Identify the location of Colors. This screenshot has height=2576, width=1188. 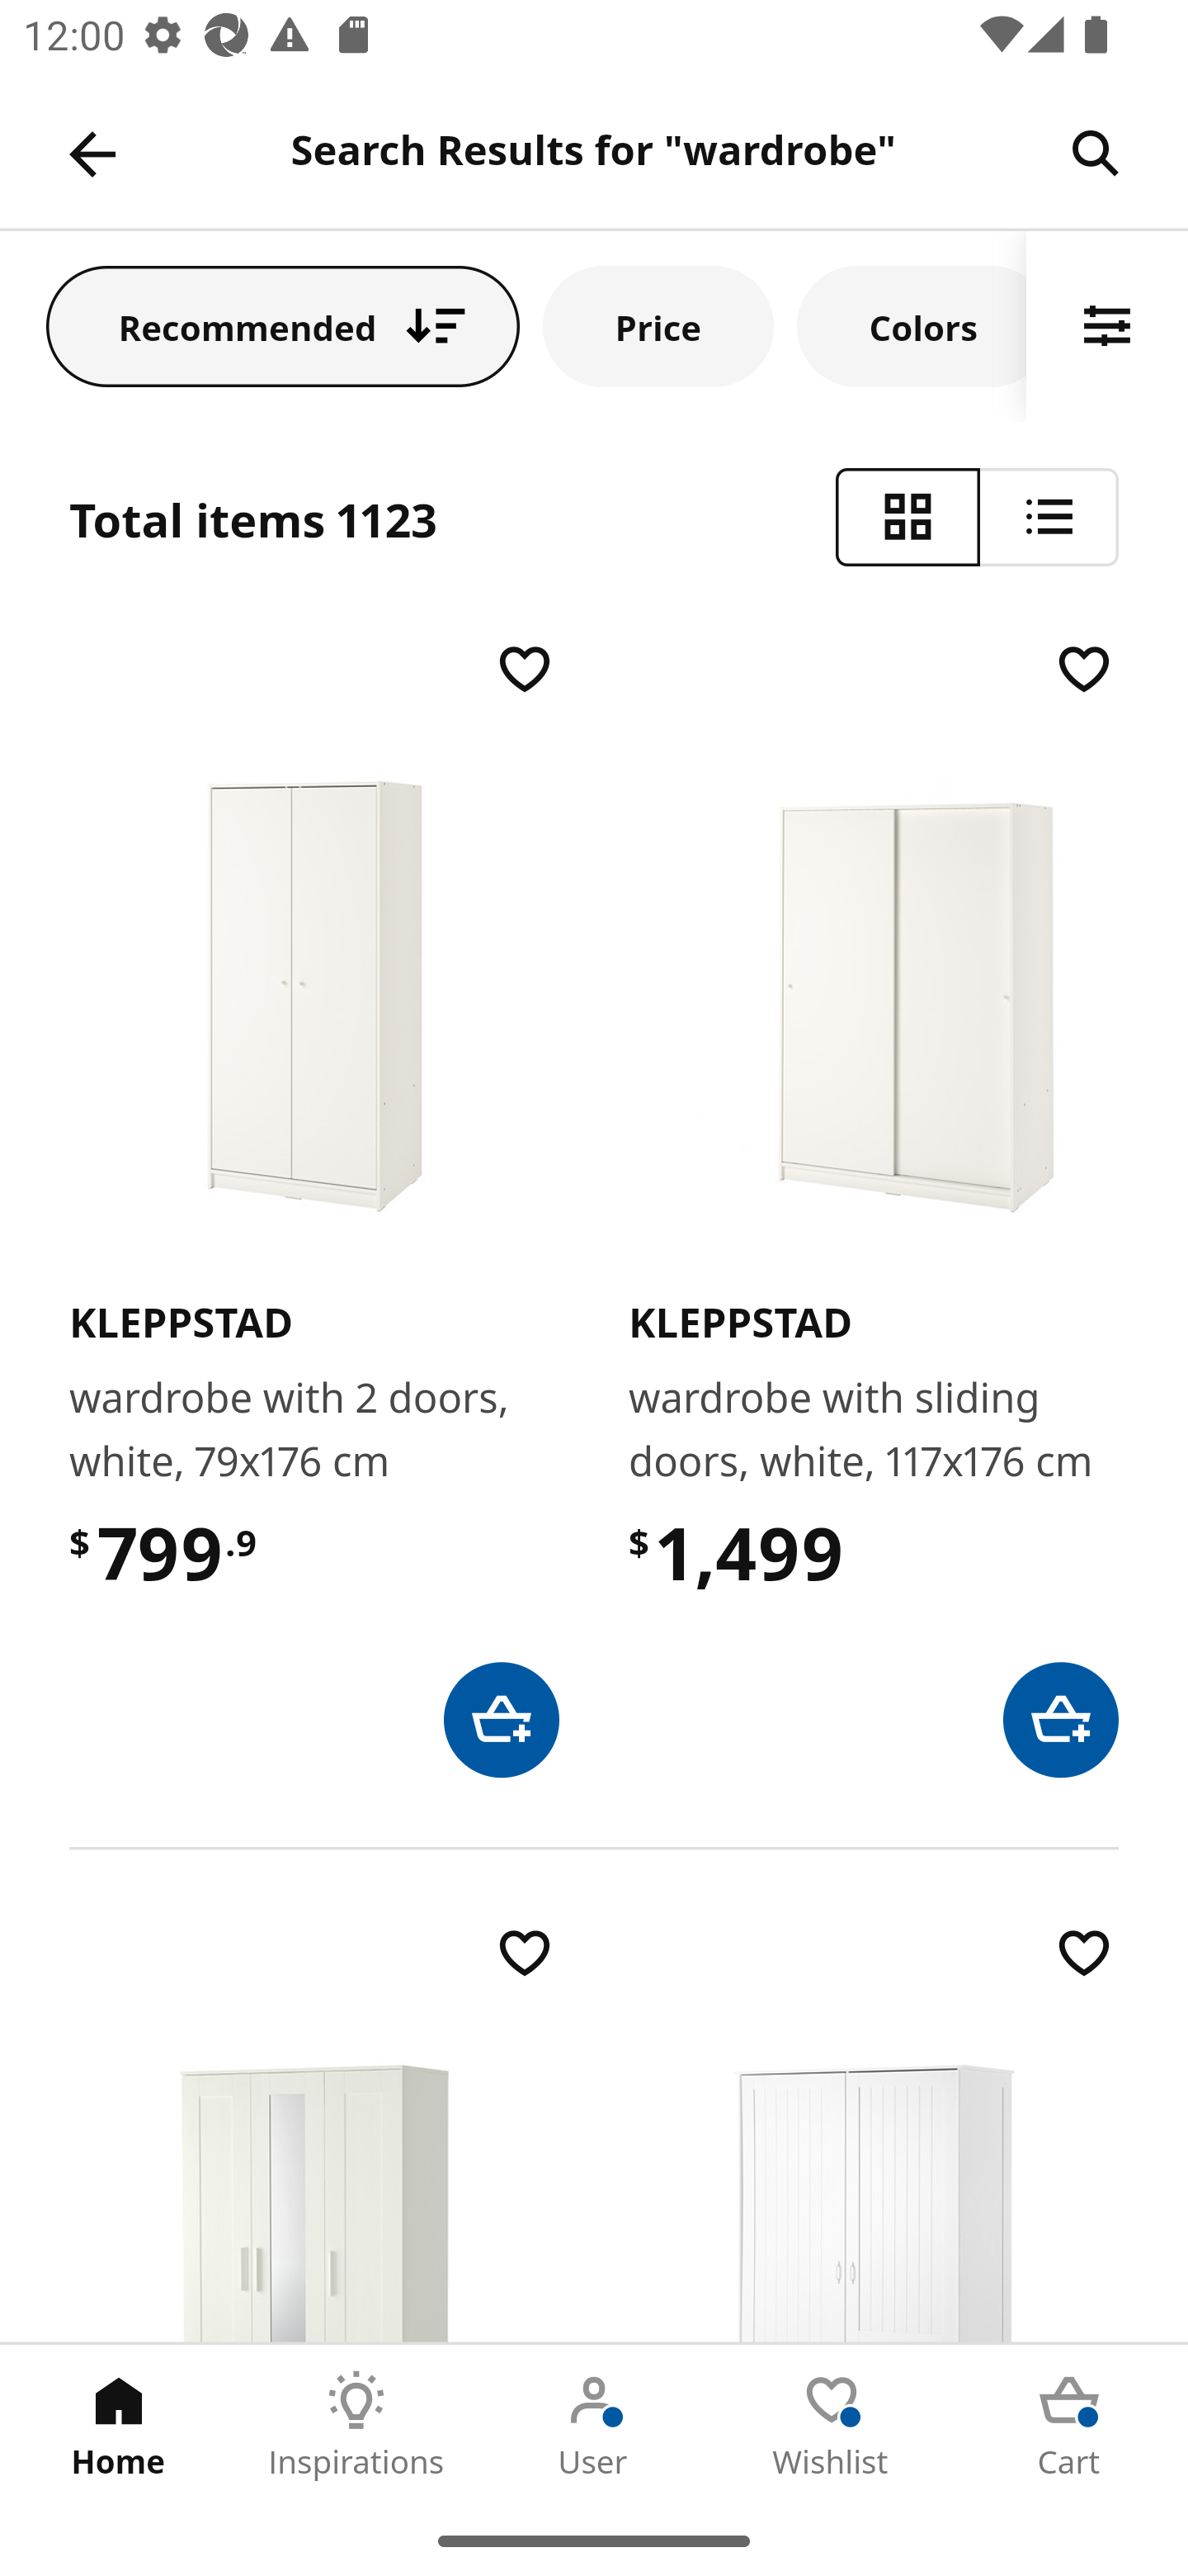
(912, 325).